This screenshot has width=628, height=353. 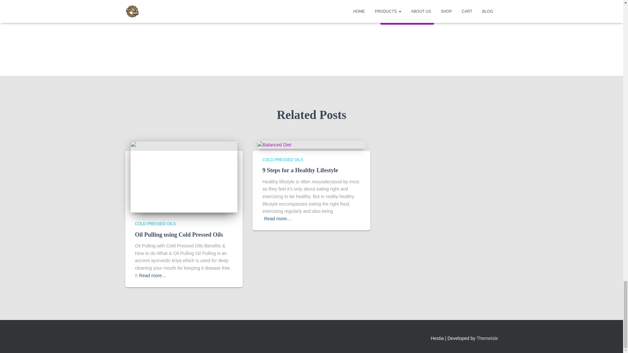 What do you see at coordinates (184, 176) in the screenshot?
I see `Oil Pulling using Cold Pressed Oils` at bounding box center [184, 176].